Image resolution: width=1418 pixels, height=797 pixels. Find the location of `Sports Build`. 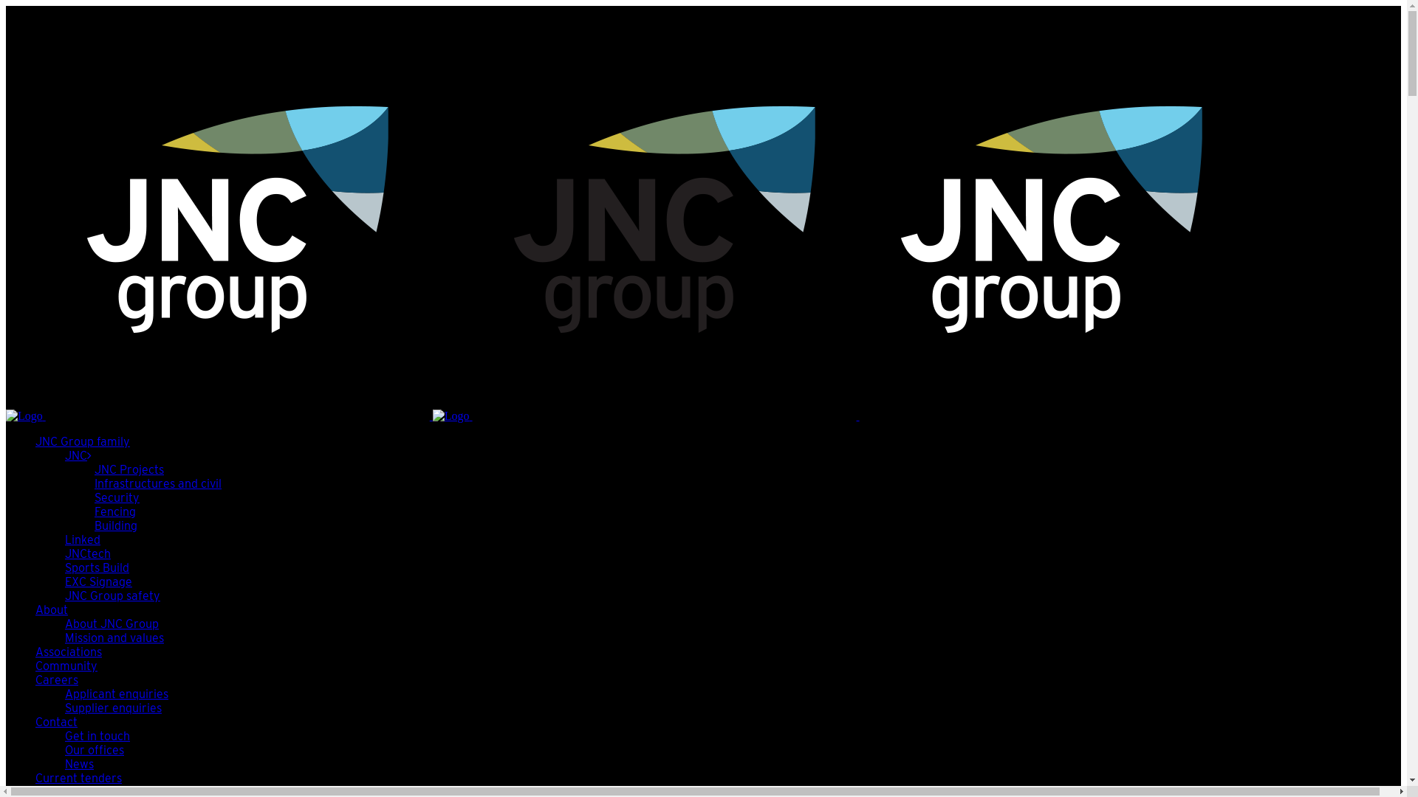

Sports Build is located at coordinates (97, 568).